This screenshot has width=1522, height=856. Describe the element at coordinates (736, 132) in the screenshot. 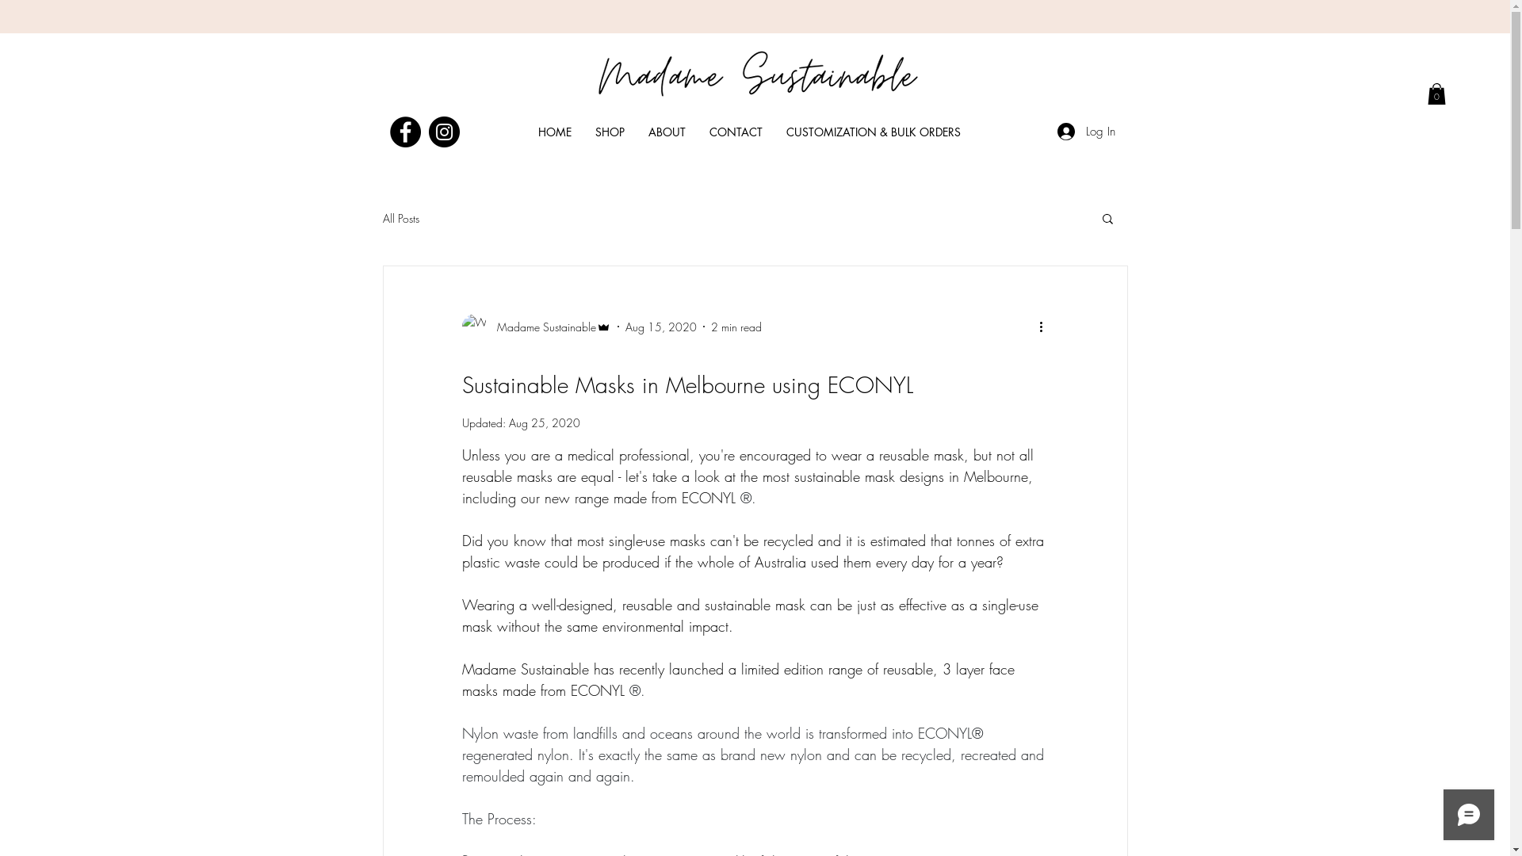

I see `CONTACT` at that location.